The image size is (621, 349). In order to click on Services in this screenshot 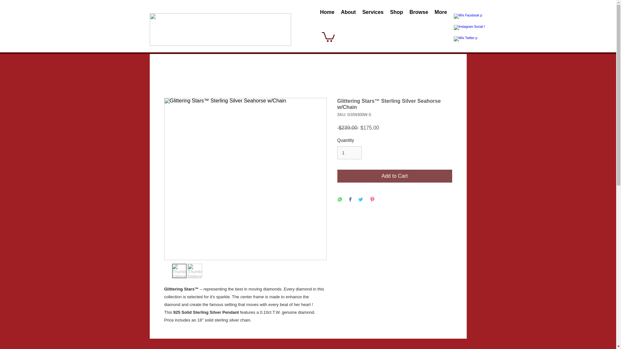, I will do `click(373, 17)`.